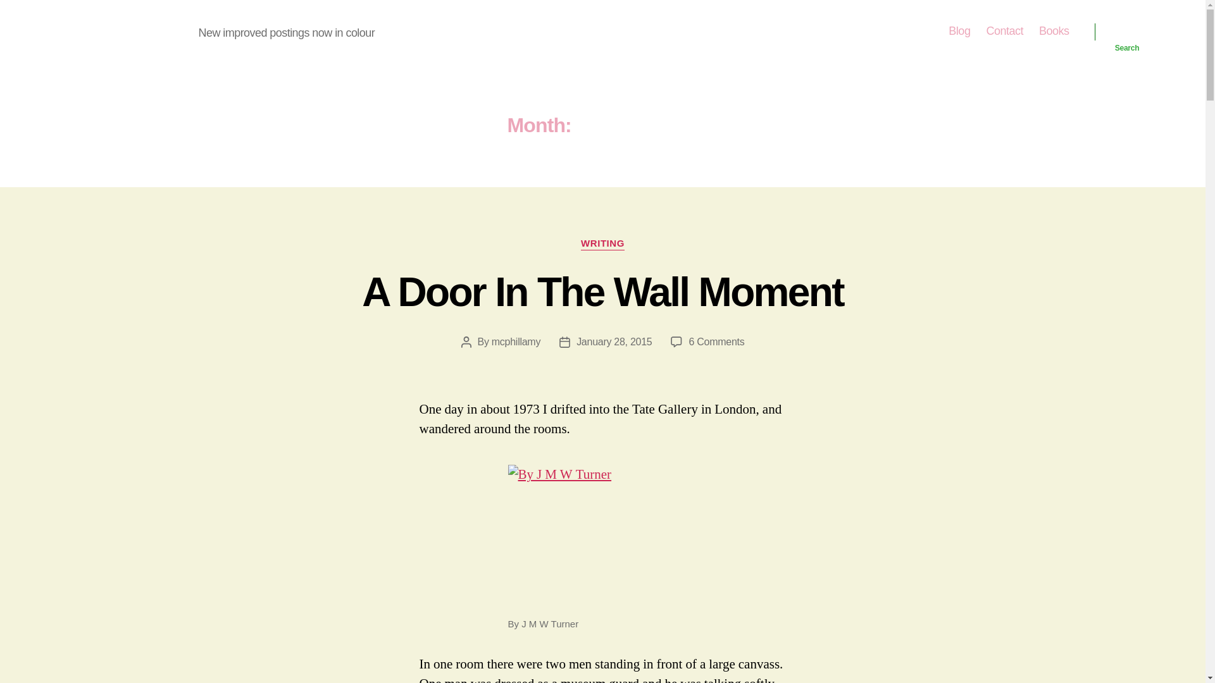 This screenshot has height=683, width=1215. Describe the element at coordinates (959, 31) in the screenshot. I see `Blog` at that location.